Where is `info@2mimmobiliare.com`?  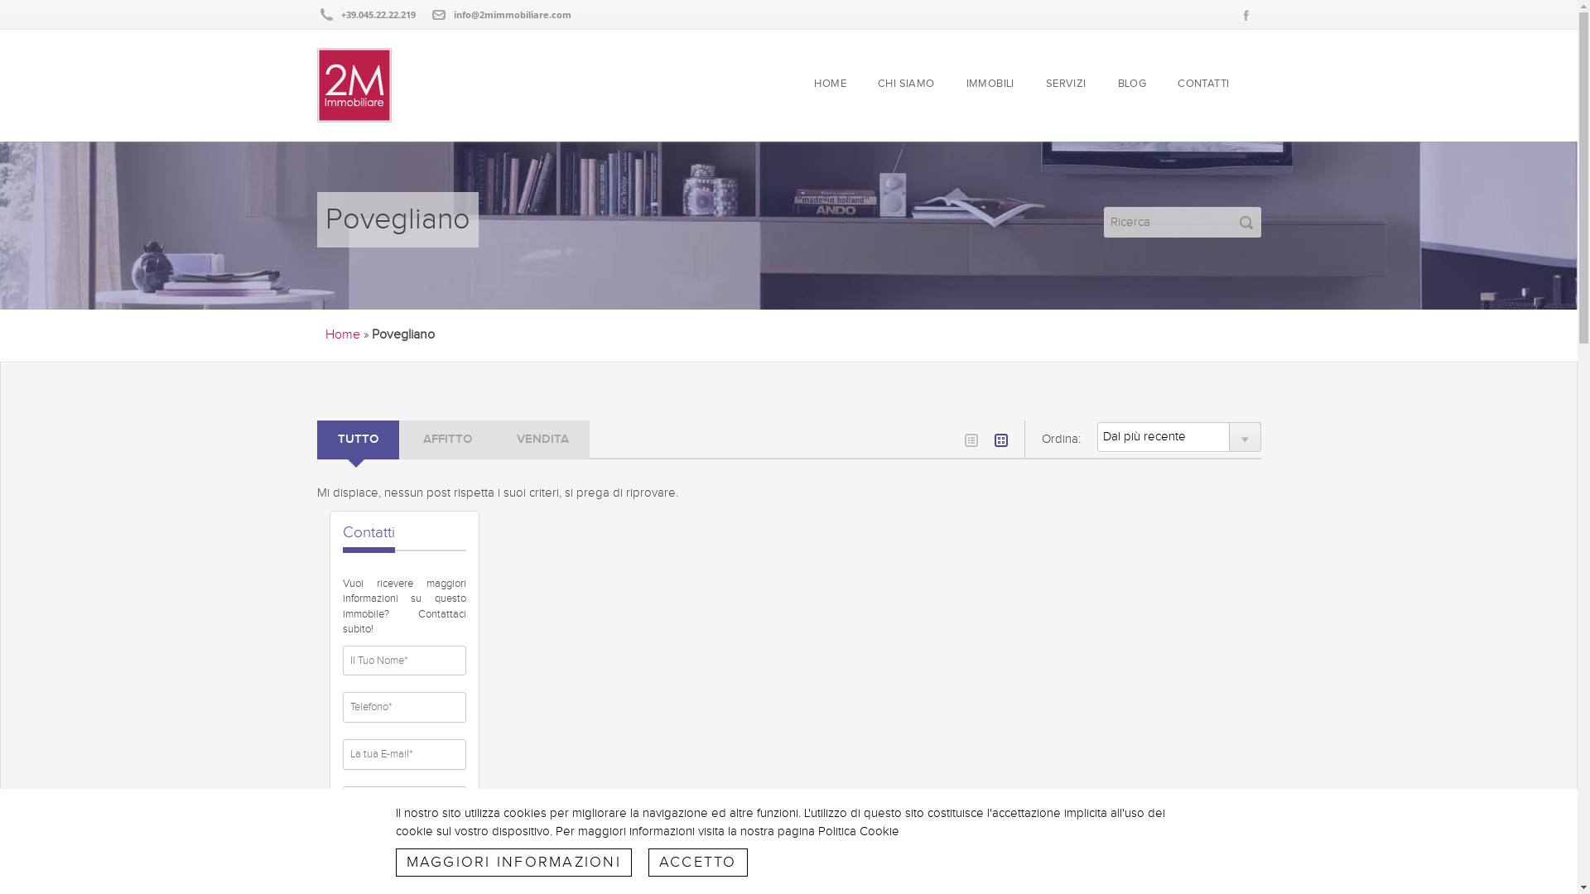
info@2mimmobiliare.com is located at coordinates (513, 15).